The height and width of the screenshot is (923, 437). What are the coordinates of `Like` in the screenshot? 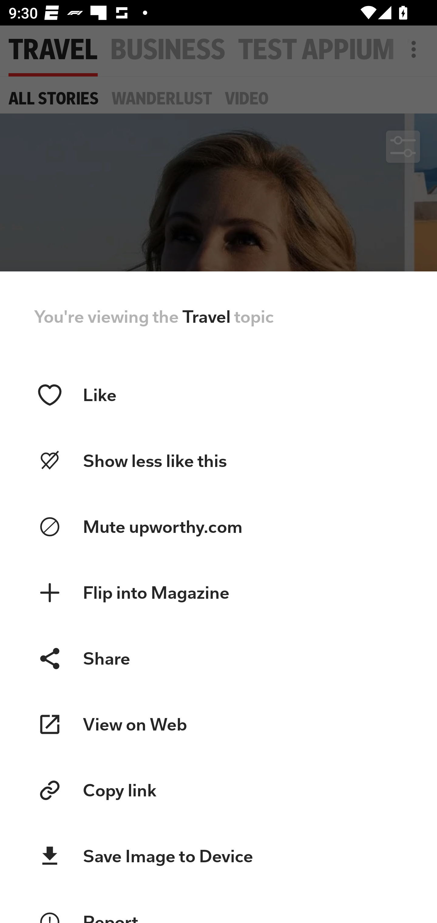 It's located at (218, 395).